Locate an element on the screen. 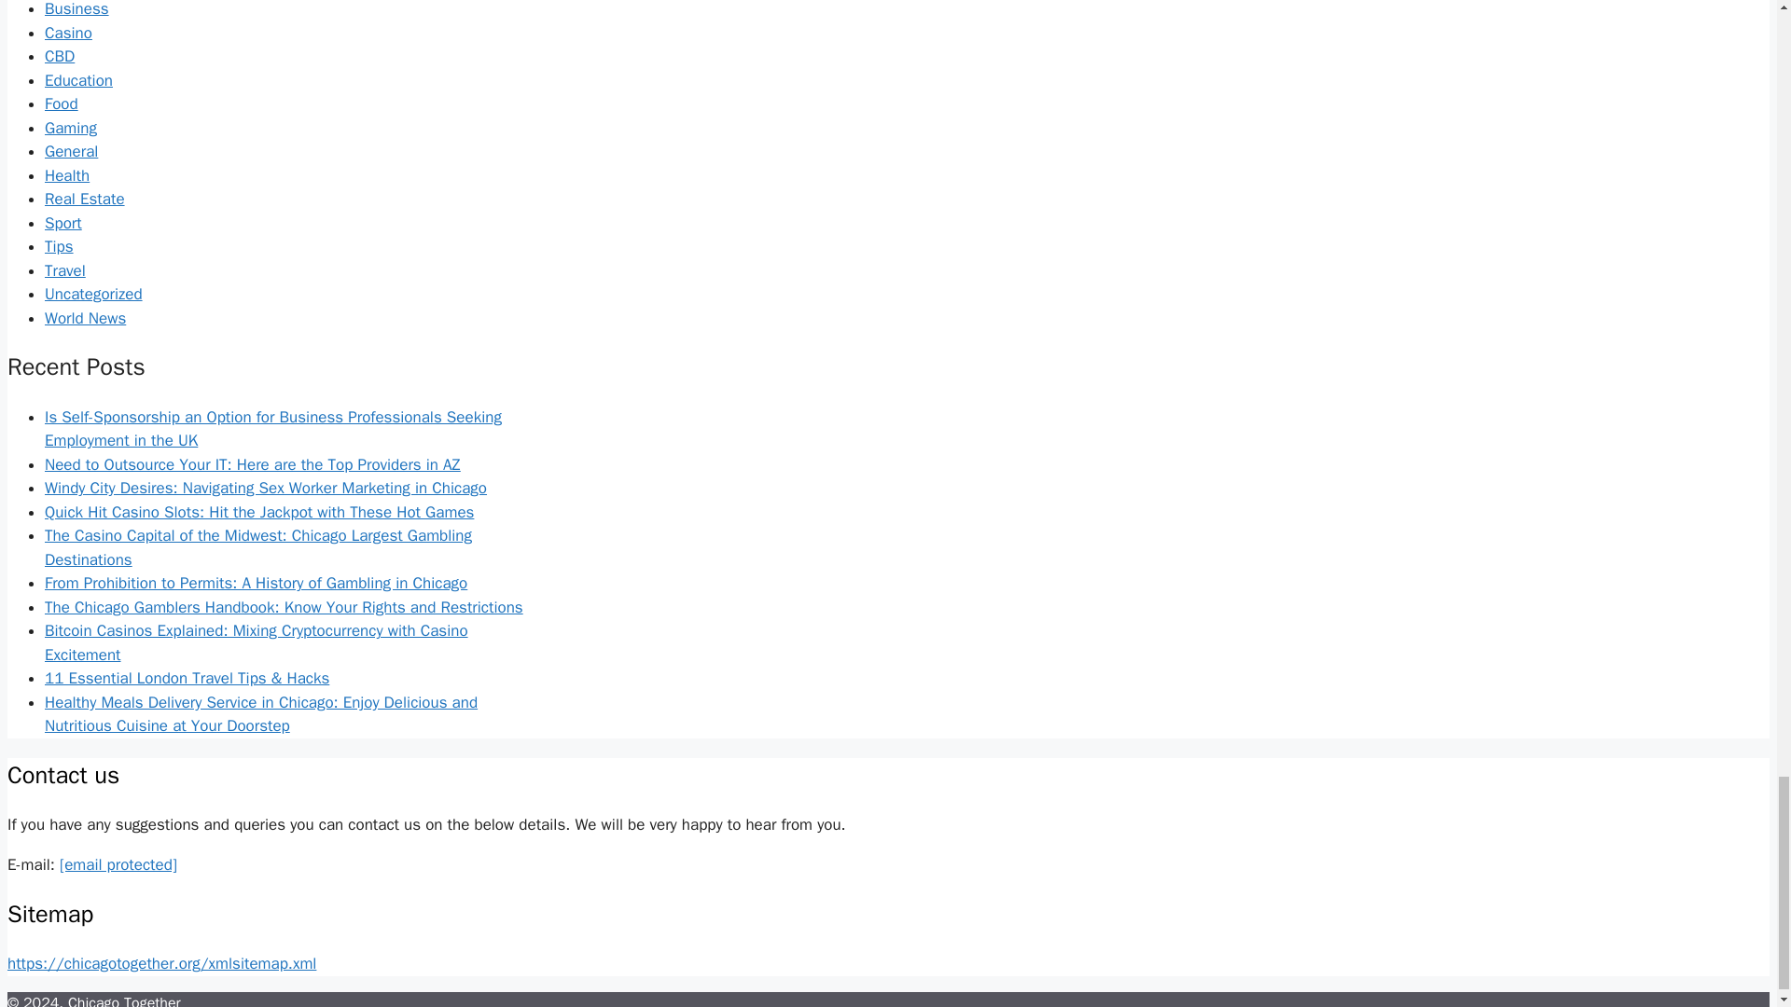 The height and width of the screenshot is (1007, 1791). Business is located at coordinates (76, 9).